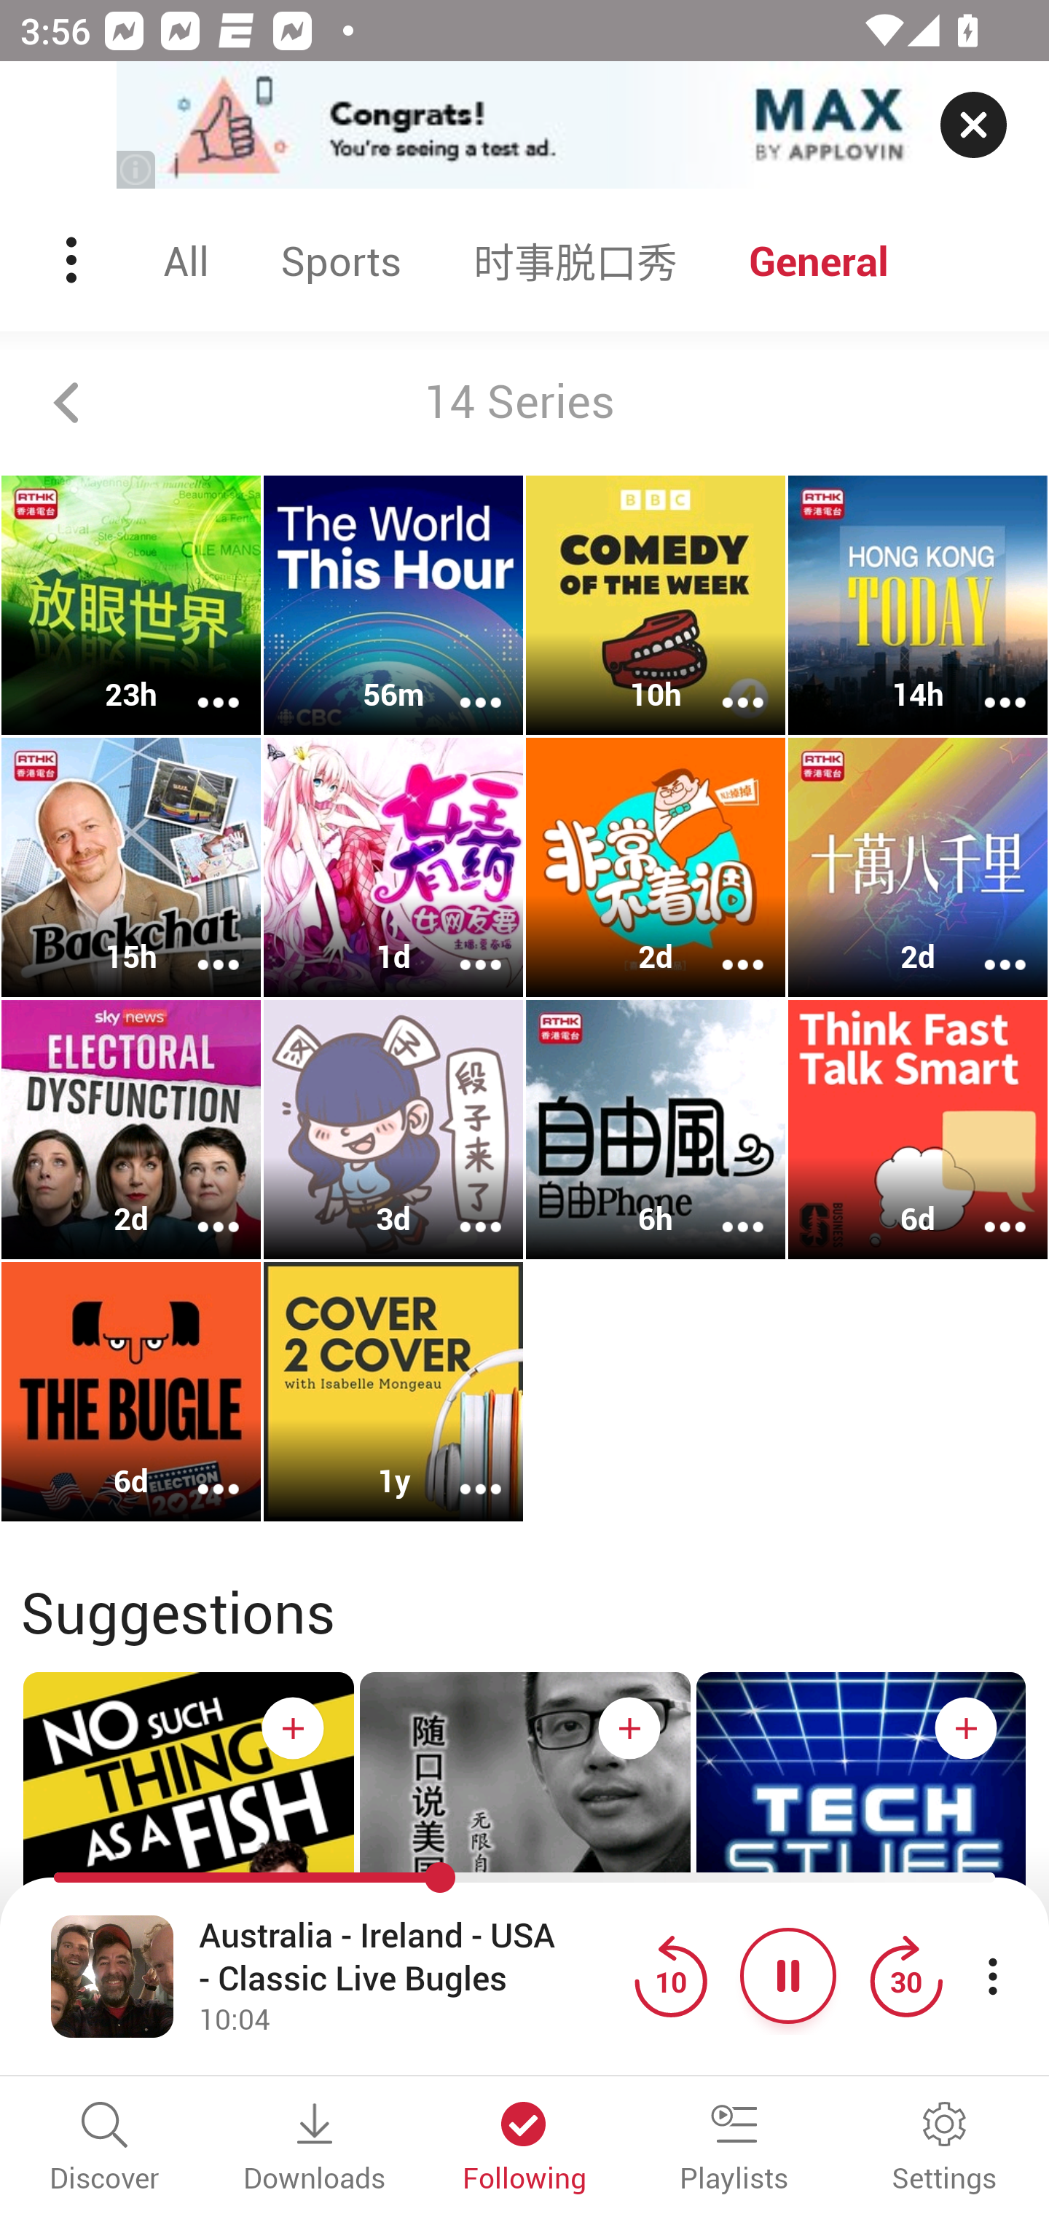 Image resolution: width=1049 pixels, height=2214 pixels. I want to click on (i), so click(137, 169).